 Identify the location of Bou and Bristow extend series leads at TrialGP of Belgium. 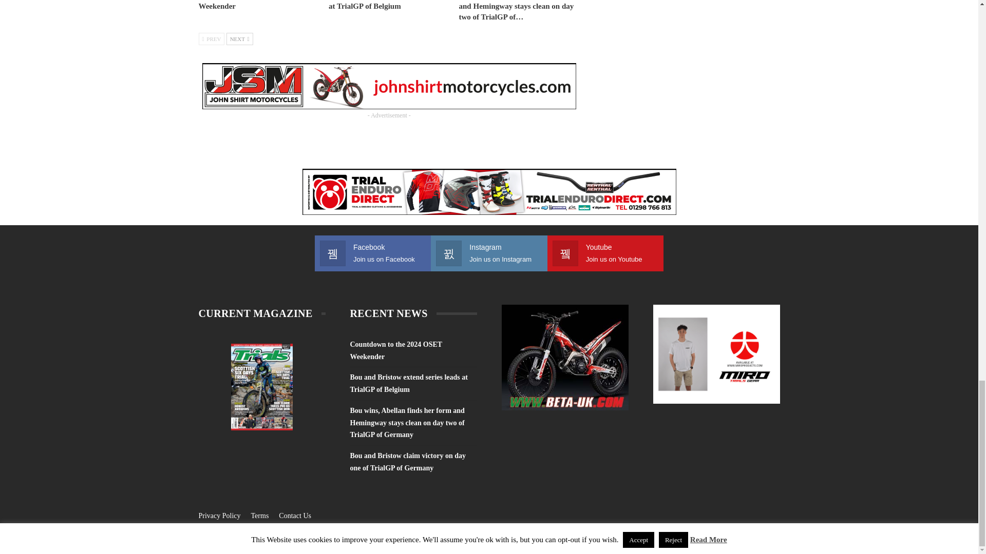
(387, 5).